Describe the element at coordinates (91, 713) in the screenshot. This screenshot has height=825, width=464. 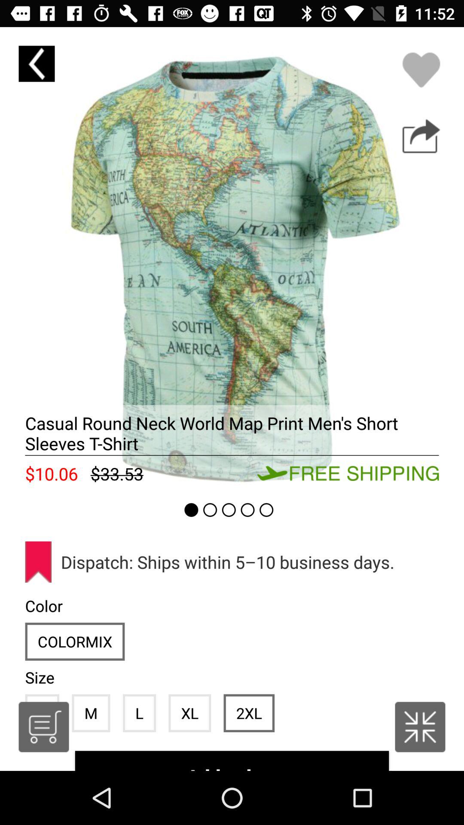
I see `tap icon next to l icon` at that location.